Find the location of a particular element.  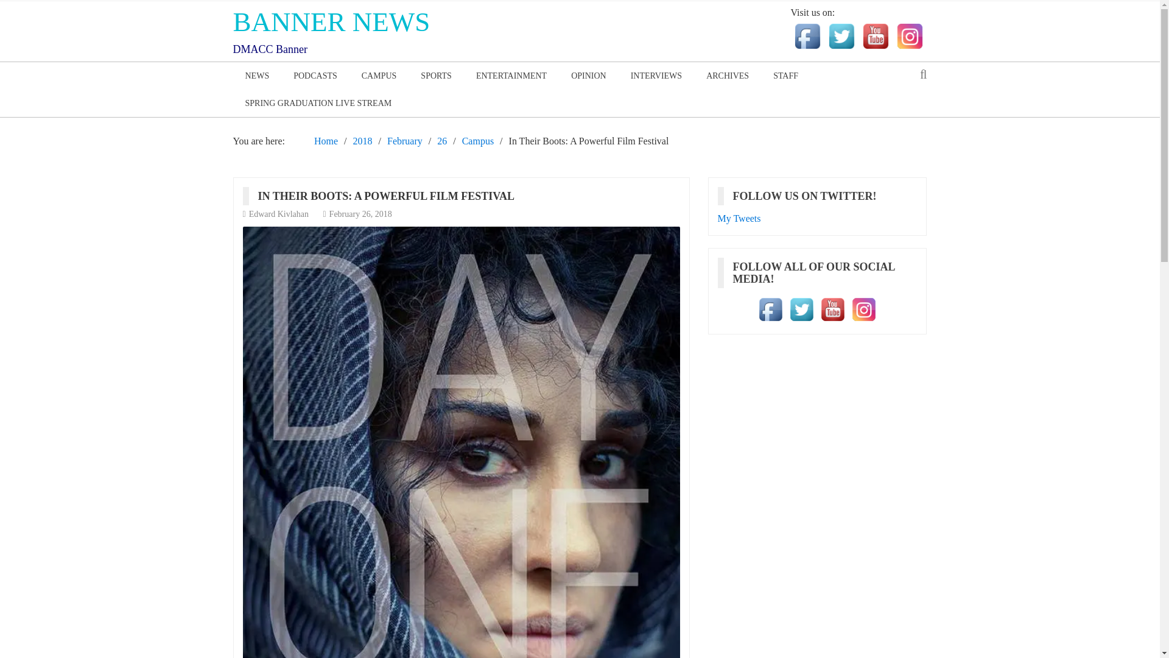

OPINION is located at coordinates (588, 76).